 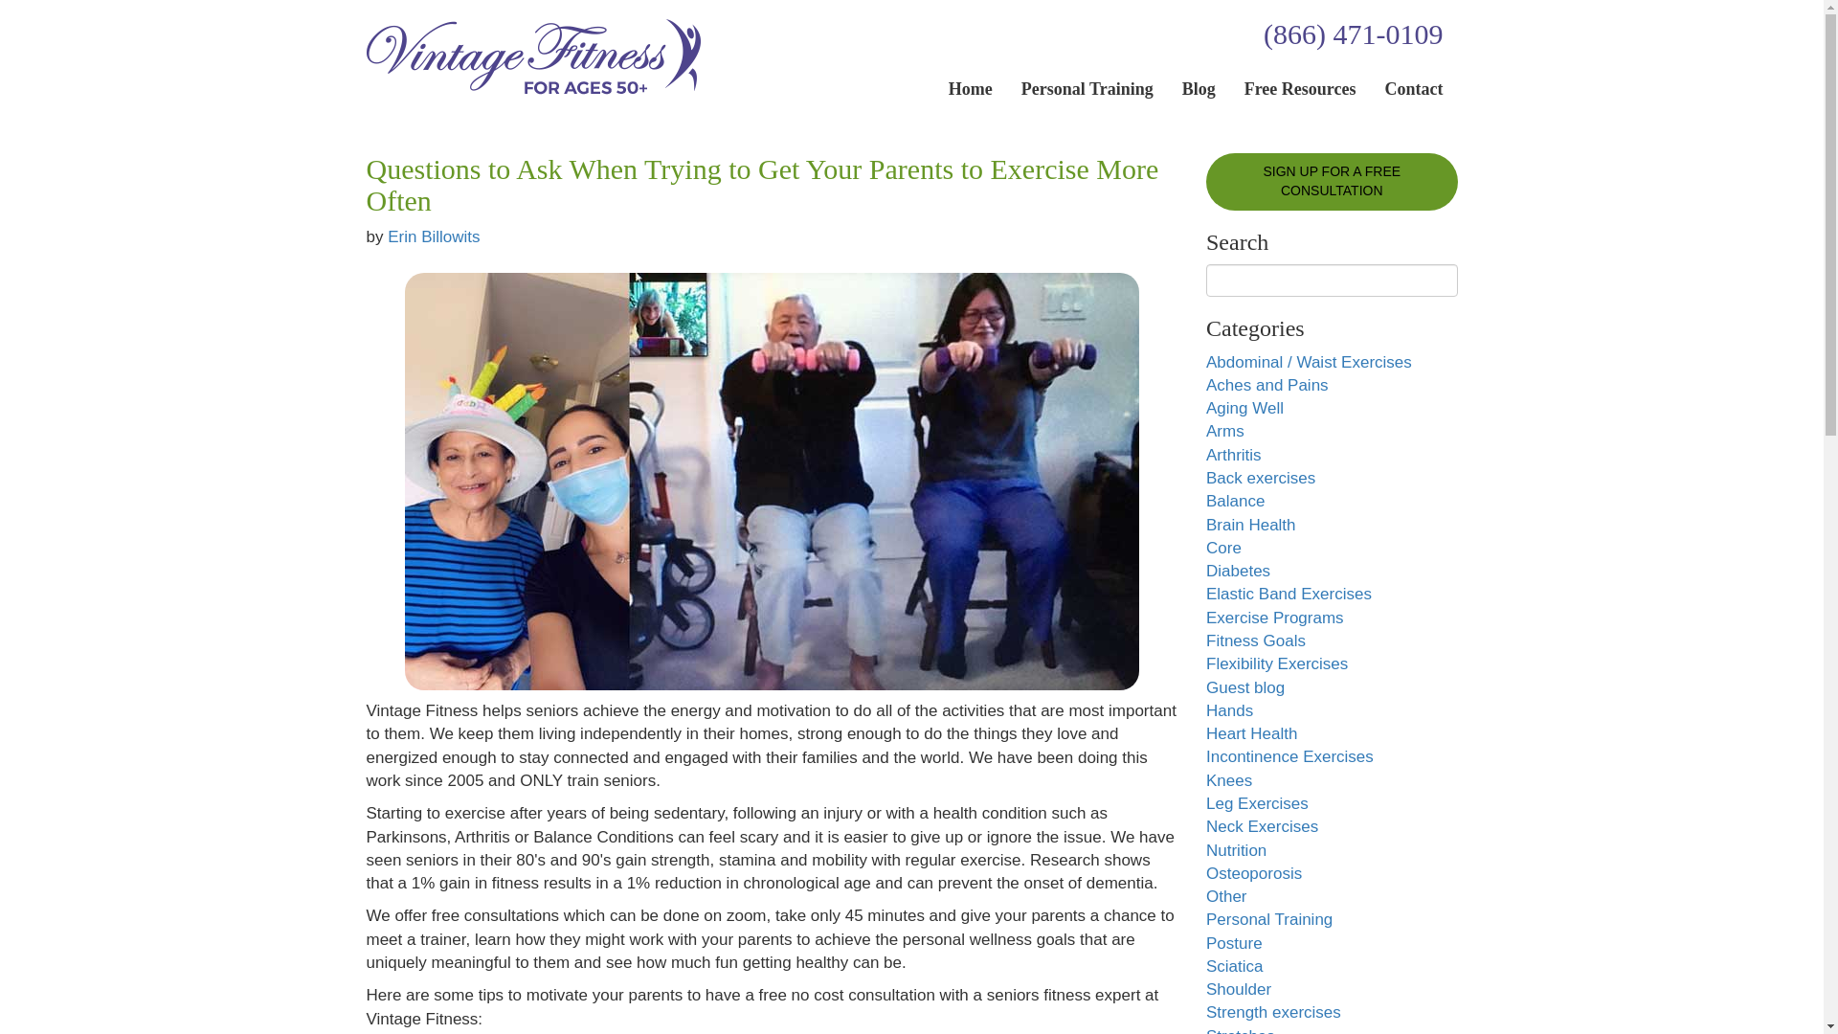 What do you see at coordinates (1224, 431) in the screenshot?
I see `Arms` at bounding box center [1224, 431].